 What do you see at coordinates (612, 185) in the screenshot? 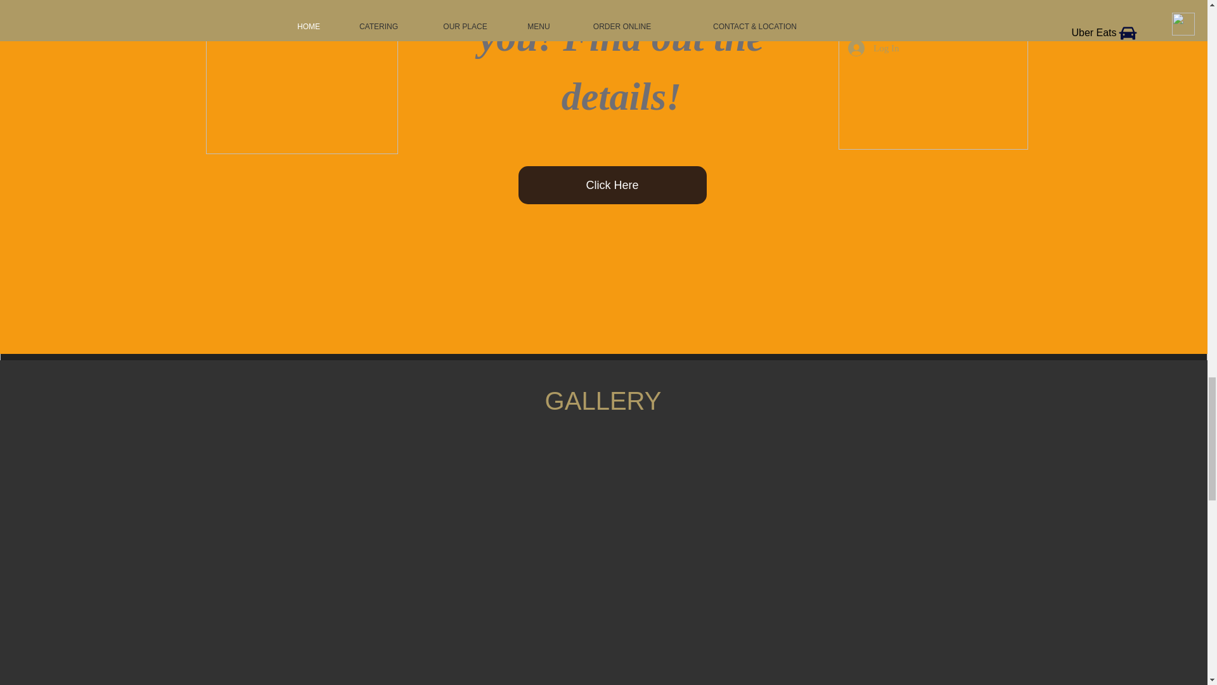
I see `Click Here` at bounding box center [612, 185].